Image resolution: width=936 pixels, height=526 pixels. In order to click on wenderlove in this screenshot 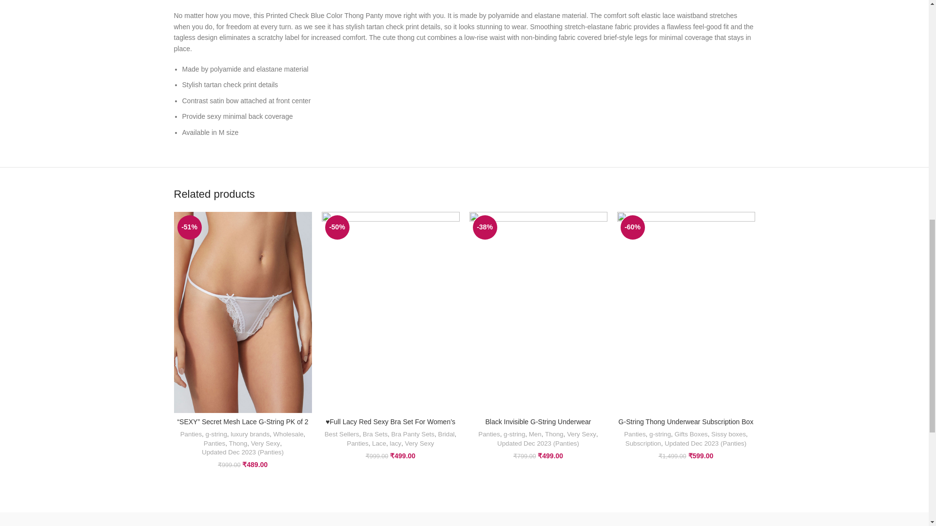, I will do `click(214, 519)`.